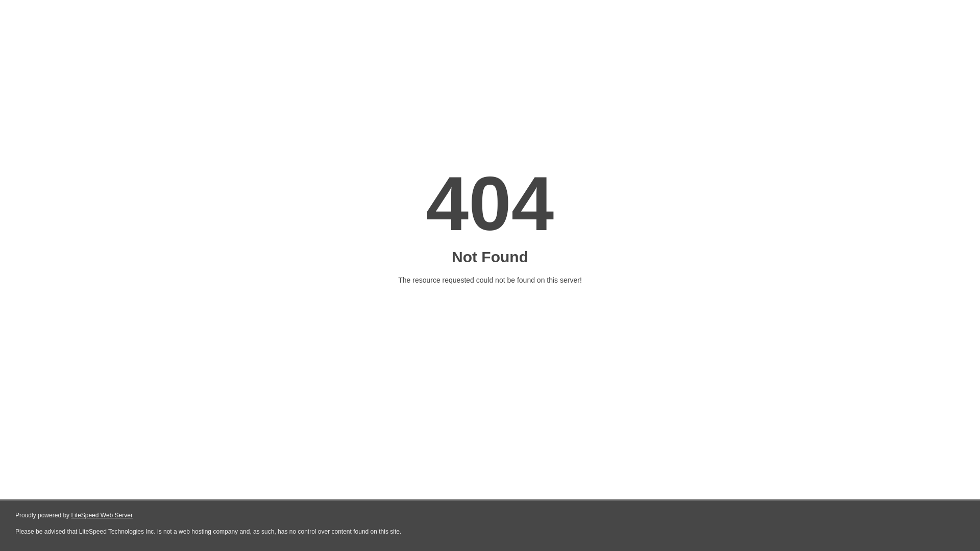 This screenshot has width=980, height=551. What do you see at coordinates (102, 515) in the screenshot?
I see `LiteSpeed Web Server` at bounding box center [102, 515].